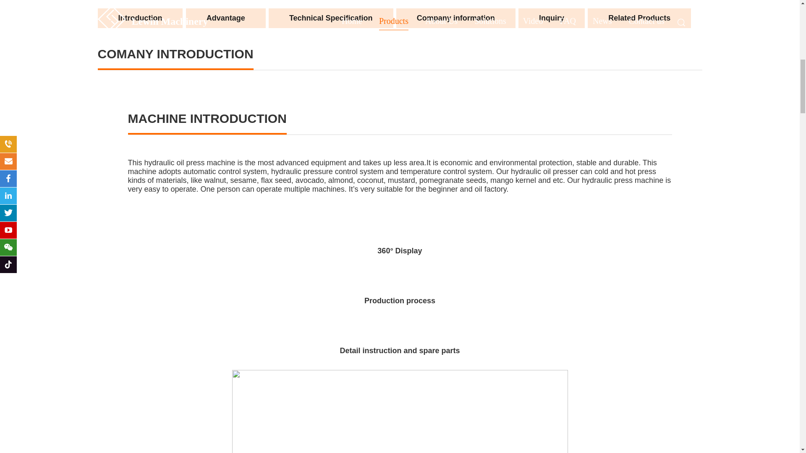 This screenshot has width=806, height=453. Describe the element at coordinates (331, 18) in the screenshot. I see `Technical Specification` at that location.